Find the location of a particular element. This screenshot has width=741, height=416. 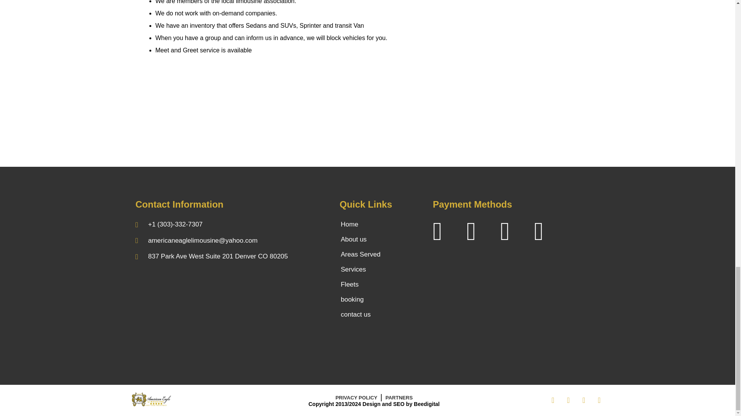

About us is located at coordinates (382, 239).